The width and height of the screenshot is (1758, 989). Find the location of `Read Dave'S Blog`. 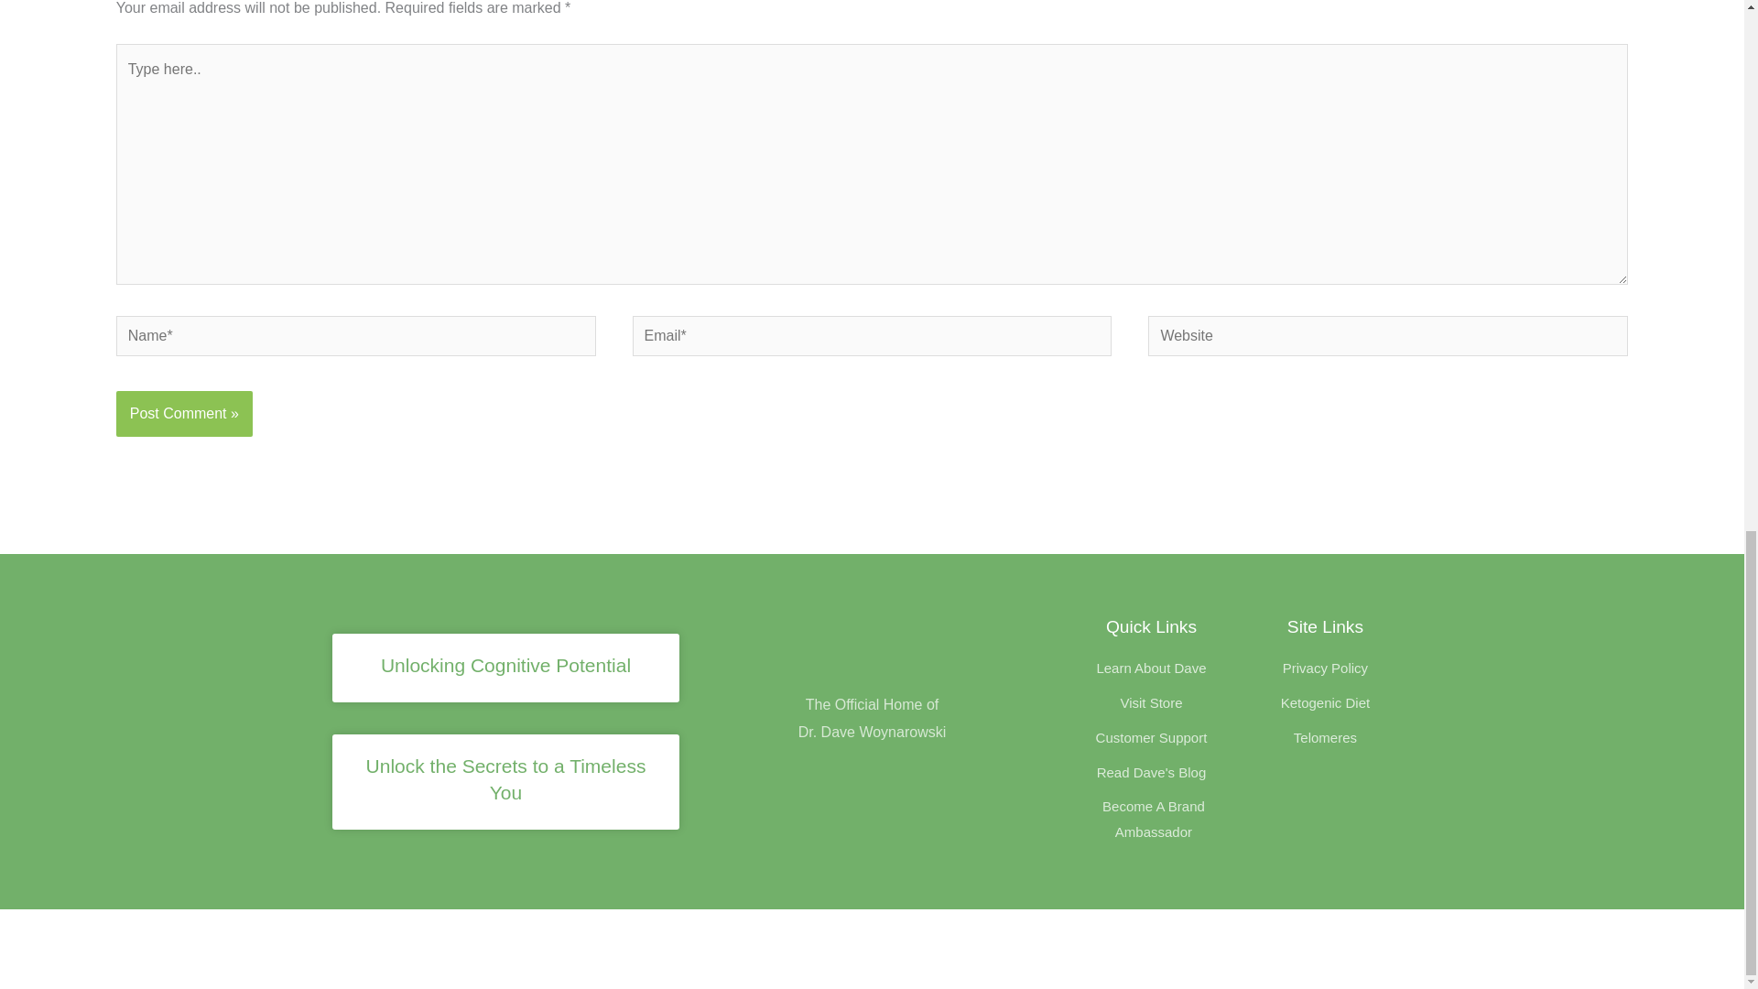

Read Dave'S Blog is located at coordinates (1150, 773).